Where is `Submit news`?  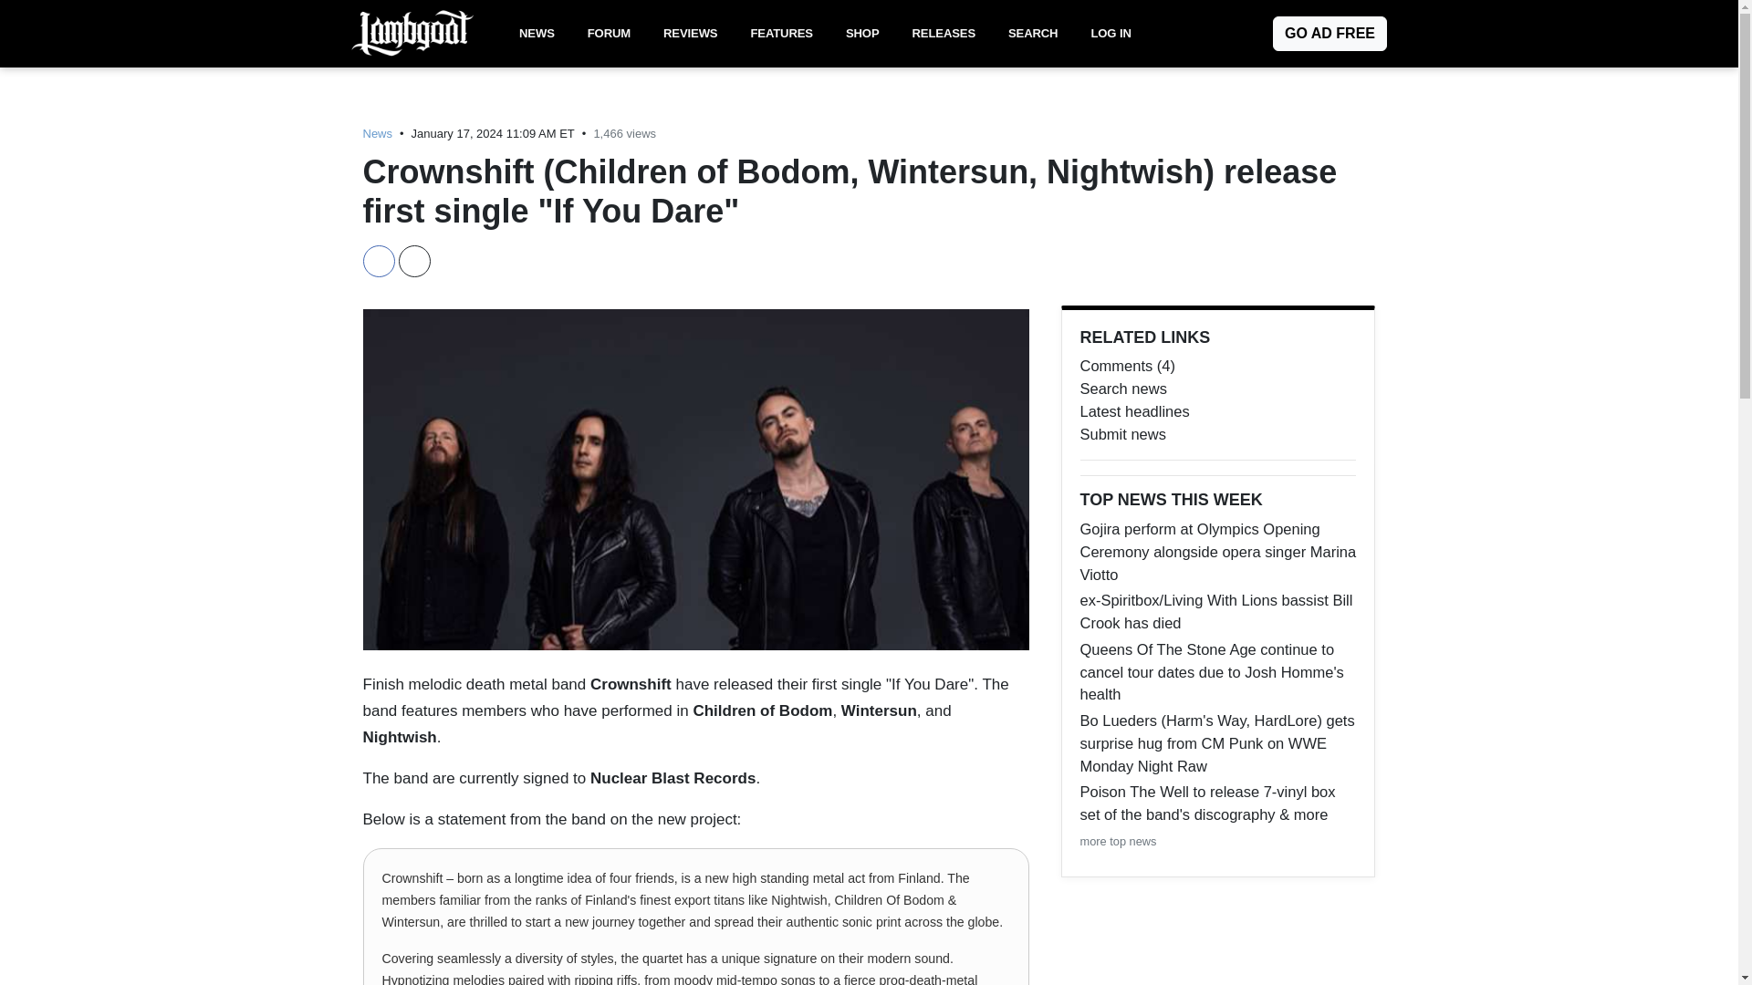 Submit news is located at coordinates (1218, 434).